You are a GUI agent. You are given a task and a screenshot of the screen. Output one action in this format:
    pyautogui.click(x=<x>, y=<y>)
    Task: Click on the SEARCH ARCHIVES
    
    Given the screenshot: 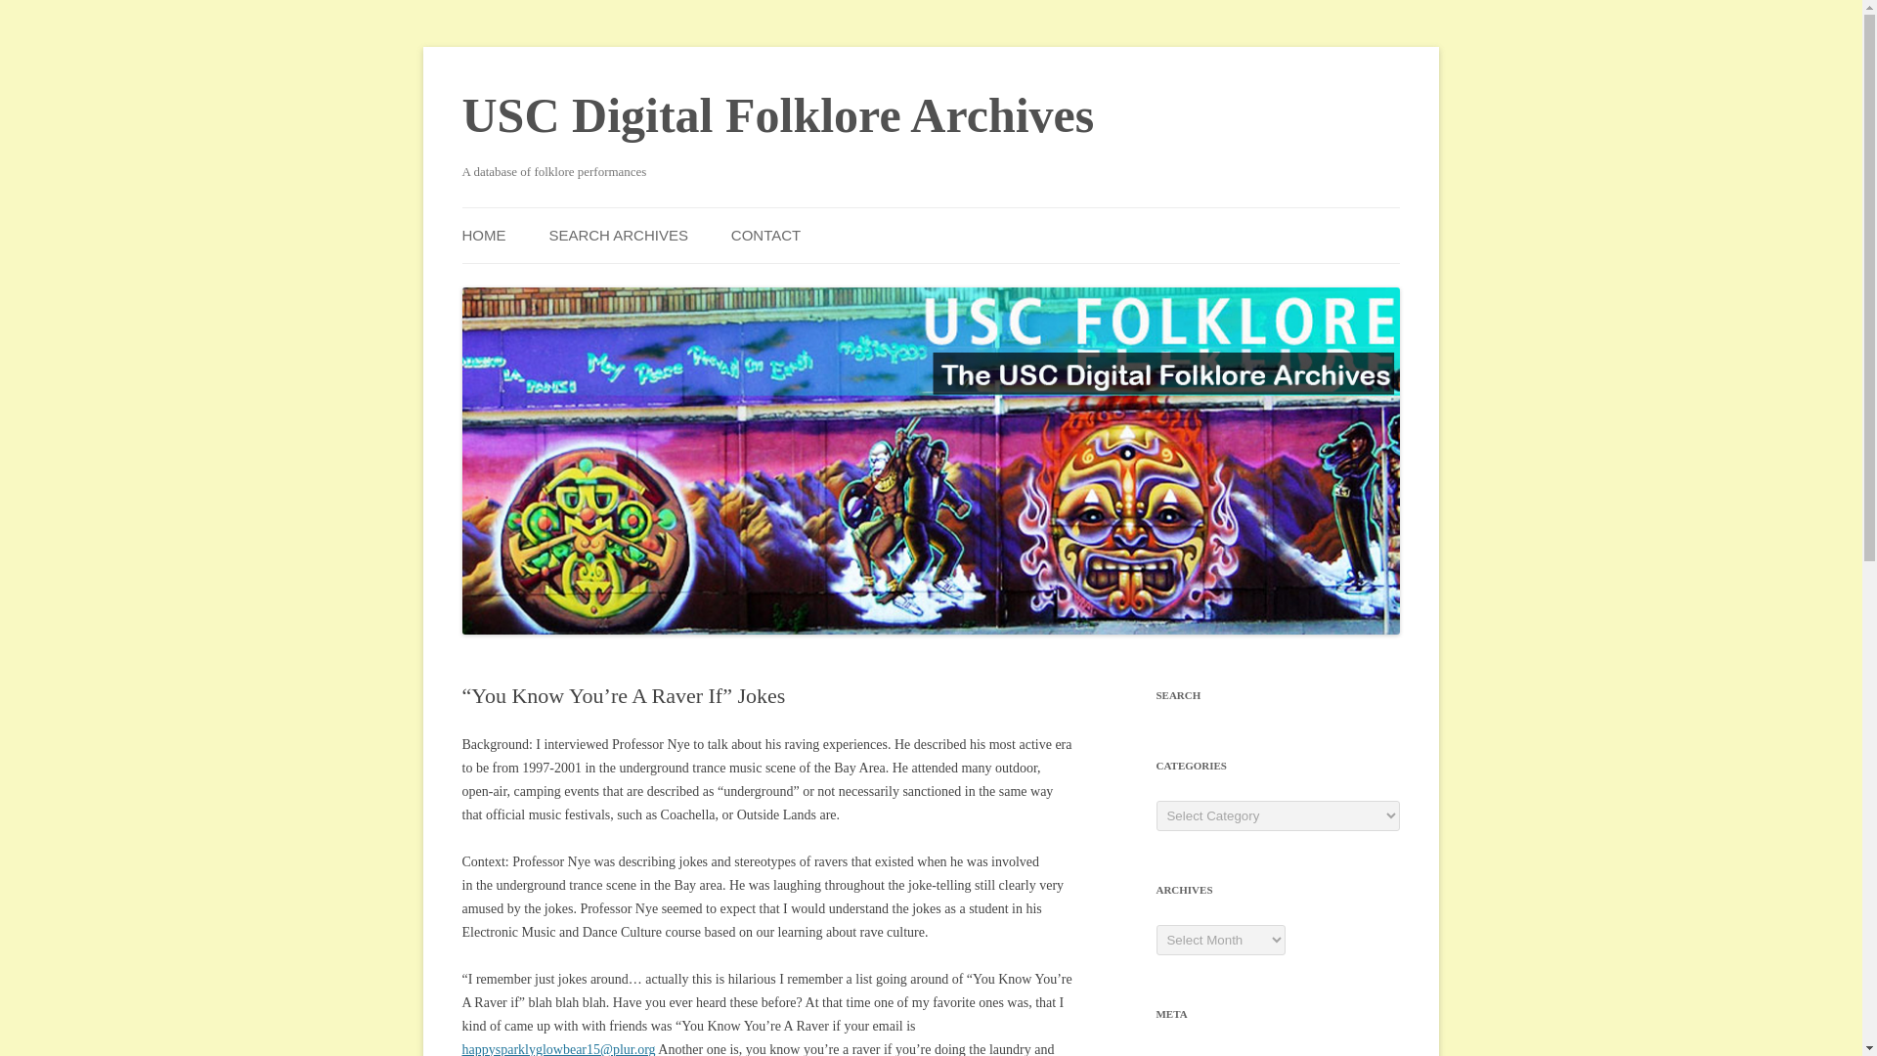 What is the action you would take?
    pyautogui.click(x=618, y=235)
    